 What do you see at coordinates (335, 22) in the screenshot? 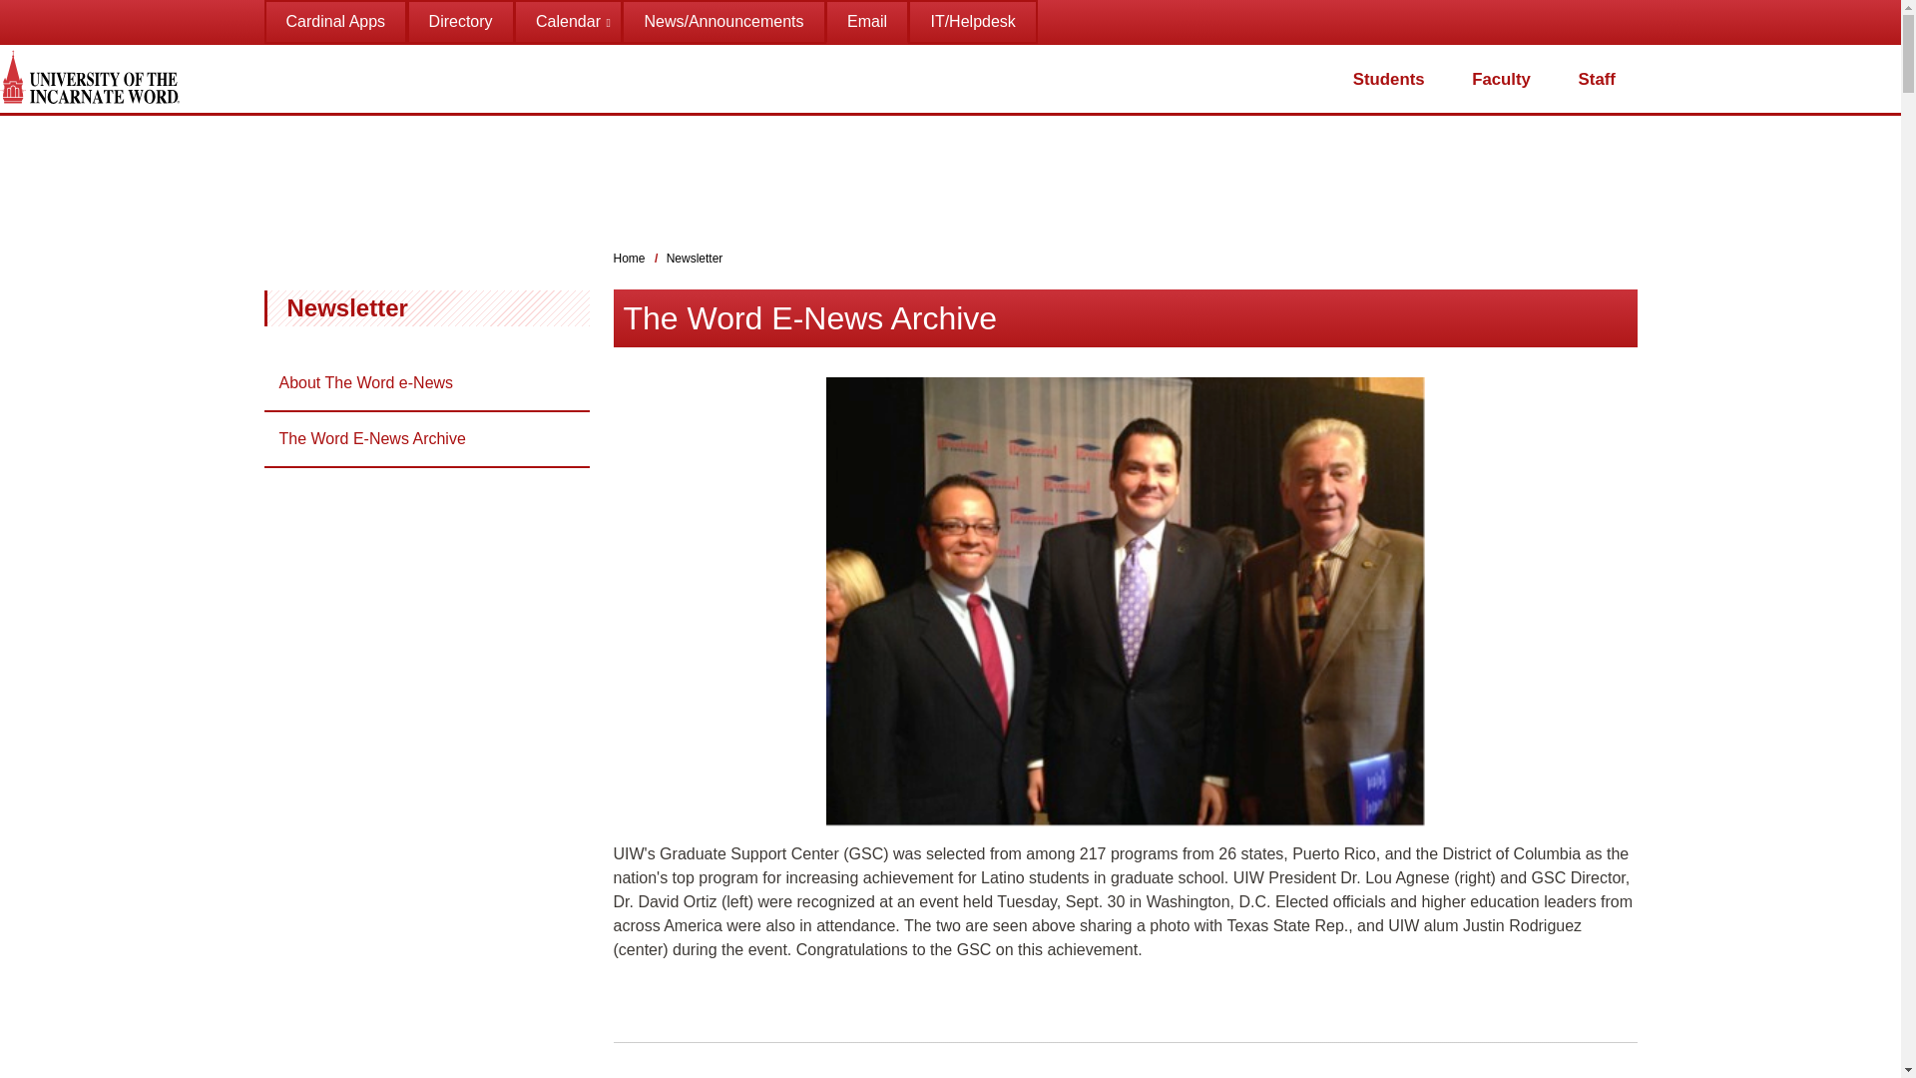
I see `Cardinal Apps` at bounding box center [335, 22].